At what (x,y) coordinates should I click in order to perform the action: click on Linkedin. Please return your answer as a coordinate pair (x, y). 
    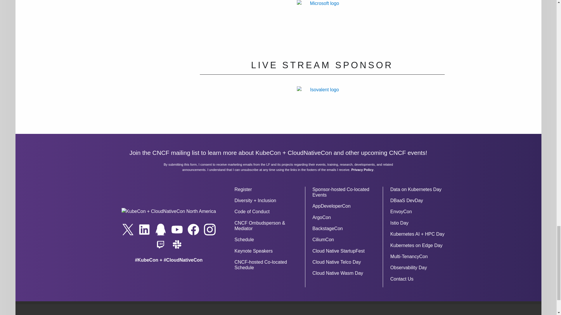
    Looking at the image, I should click on (144, 229).